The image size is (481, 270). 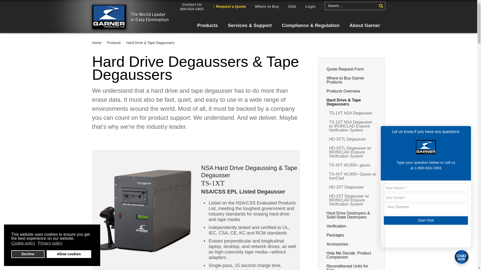 I want to click on Cookie policy, so click(x=23, y=243).